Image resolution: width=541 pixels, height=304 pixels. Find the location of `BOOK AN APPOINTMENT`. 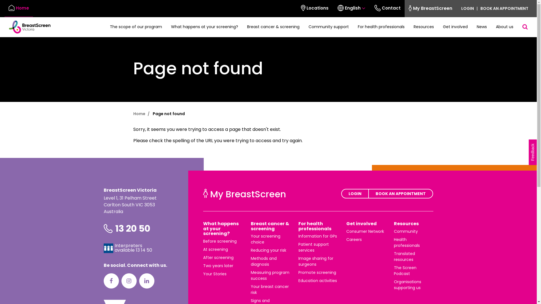

BOOK AN APPOINTMENT is located at coordinates (401, 194).